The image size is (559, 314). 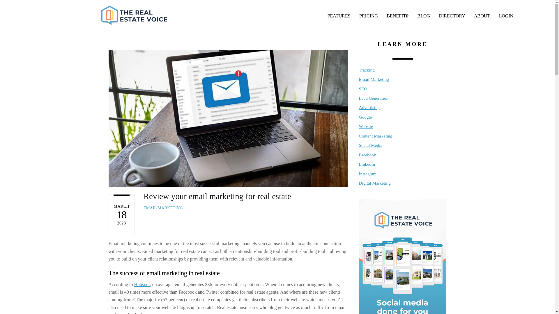 I want to click on LOGIN, so click(x=506, y=16).